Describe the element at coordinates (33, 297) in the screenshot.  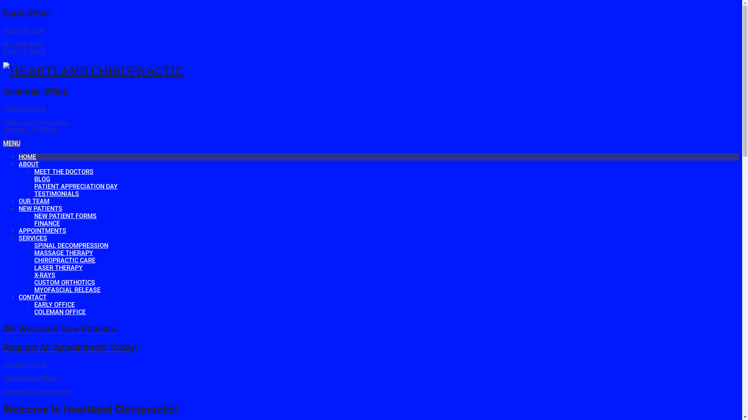
I see `CONTACT` at that location.